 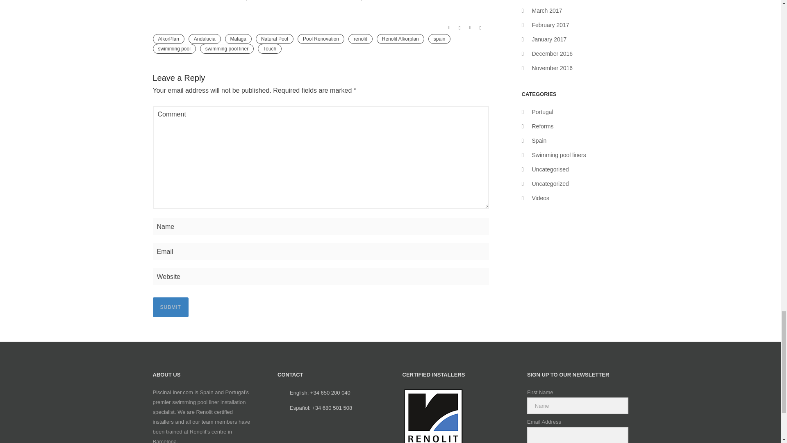 I want to click on Malaga, so click(x=239, y=39).